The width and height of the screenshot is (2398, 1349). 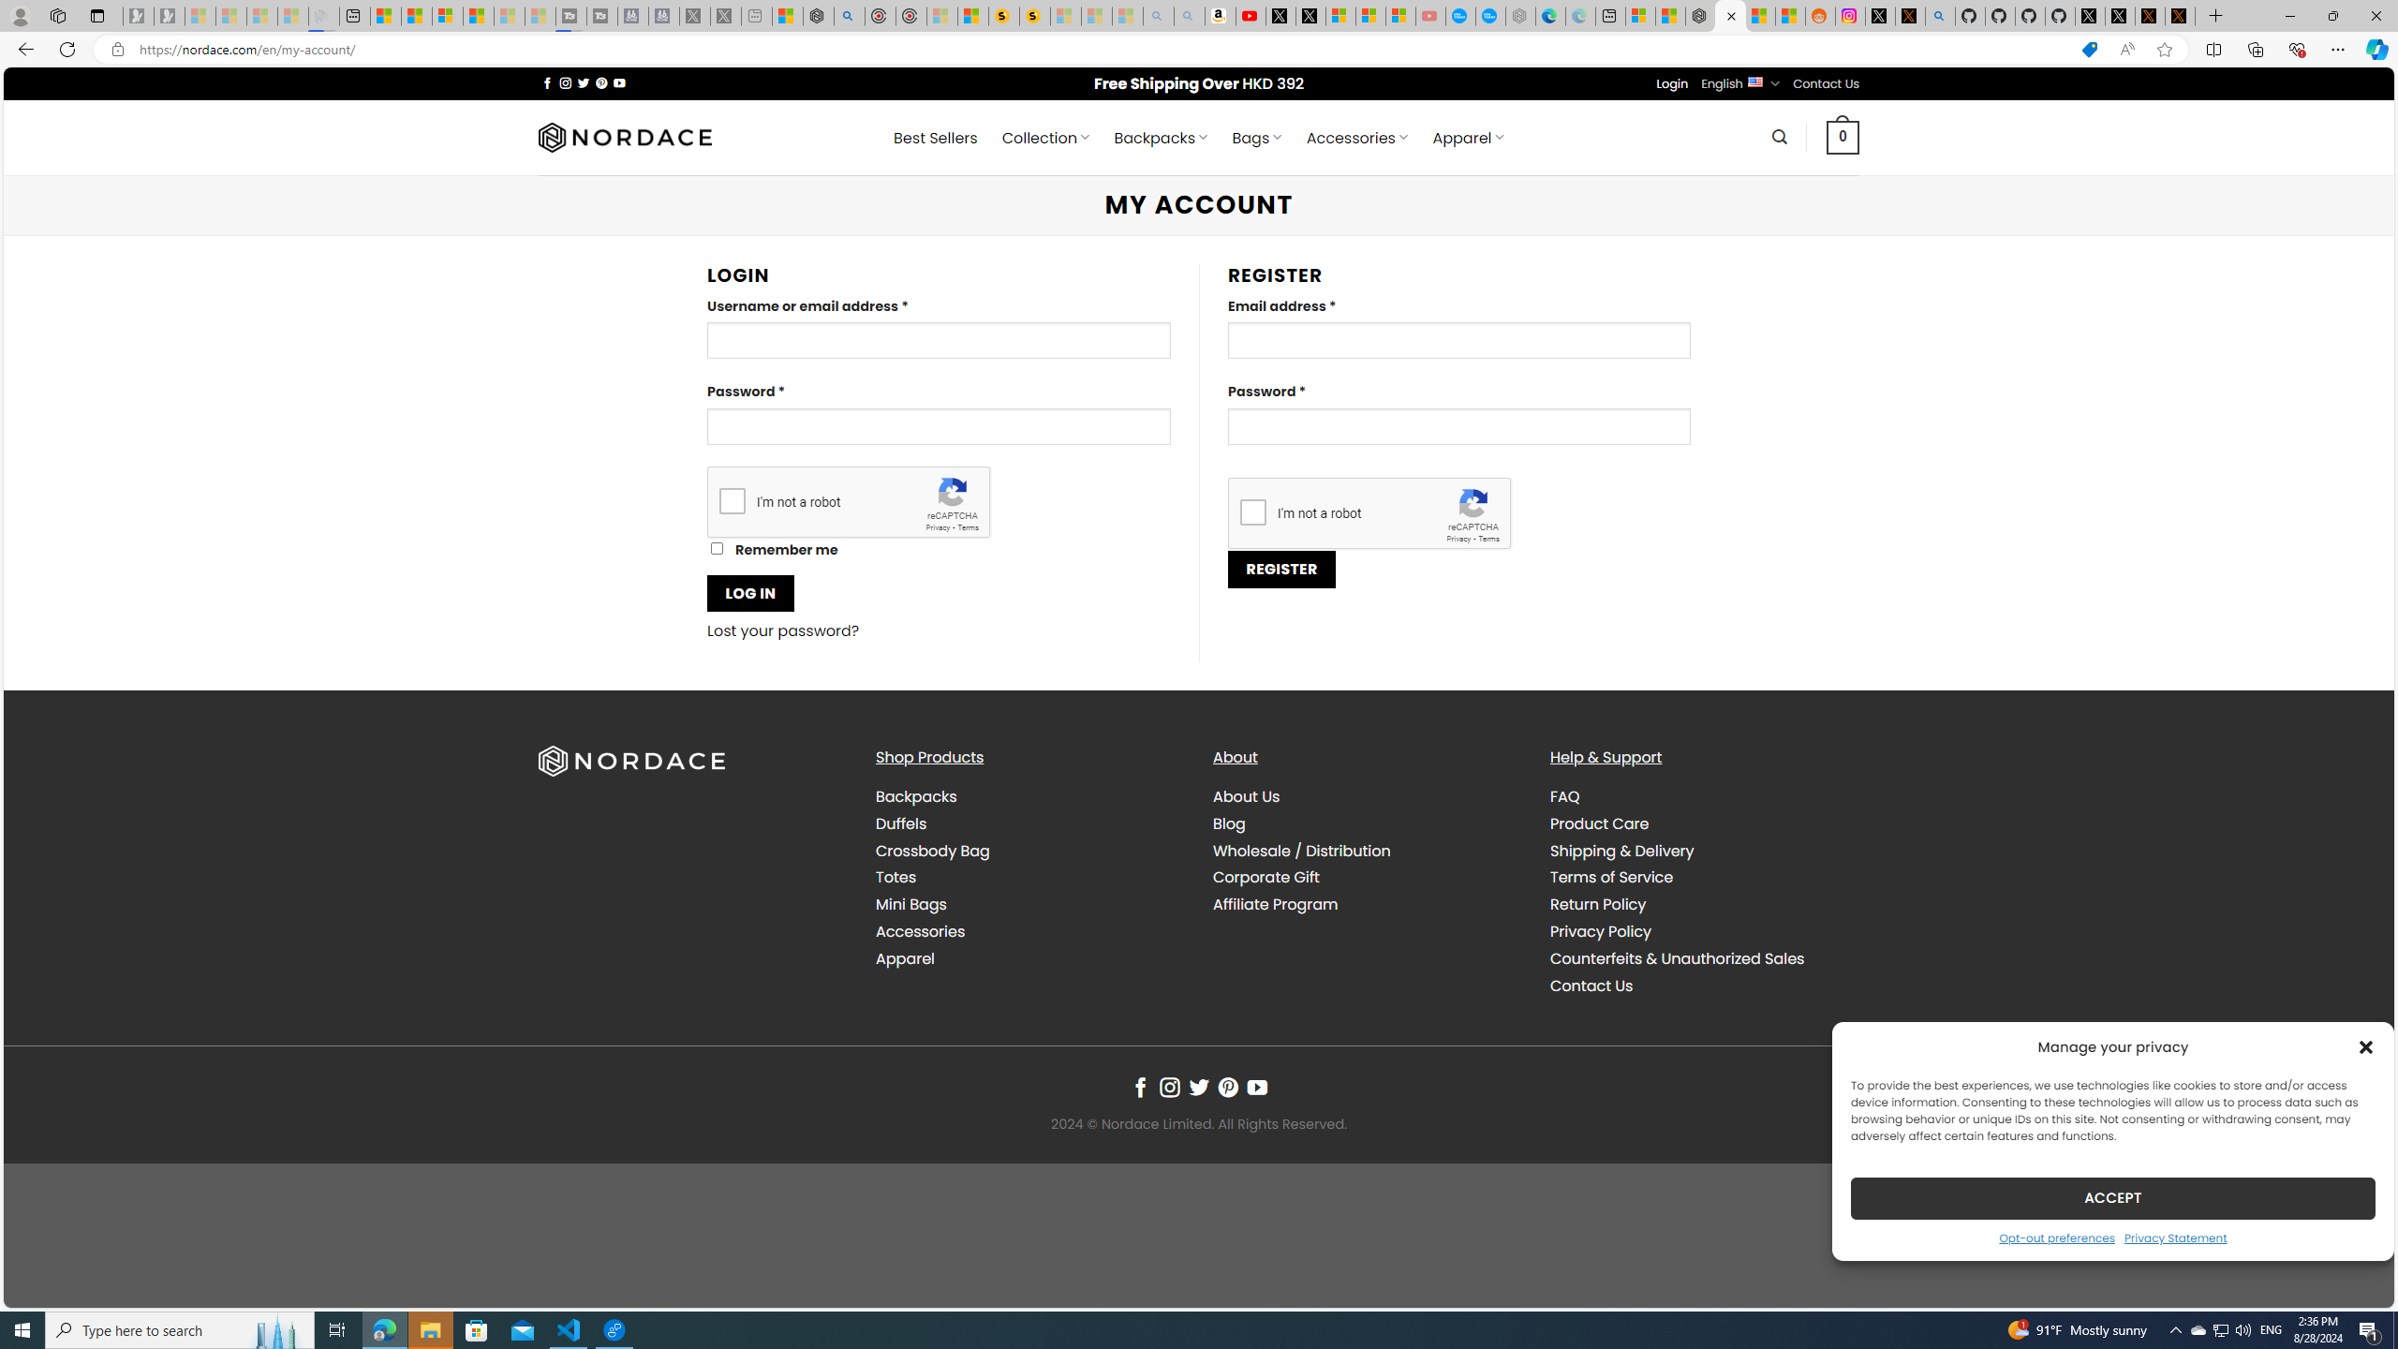 What do you see at coordinates (1611, 877) in the screenshot?
I see `Terms of Service` at bounding box center [1611, 877].